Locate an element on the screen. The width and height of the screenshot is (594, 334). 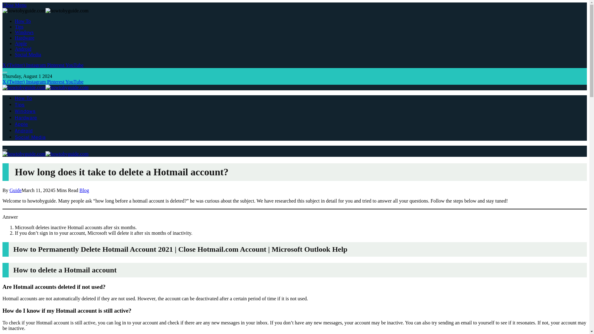
Social Media is located at coordinates (28, 54).